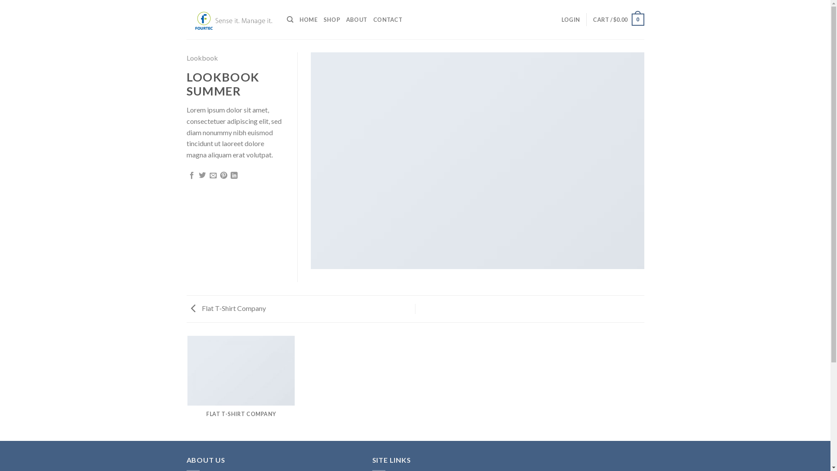 The width and height of the screenshot is (837, 471). What do you see at coordinates (357, 20) in the screenshot?
I see `ABOUT` at bounding box center [357, 20].